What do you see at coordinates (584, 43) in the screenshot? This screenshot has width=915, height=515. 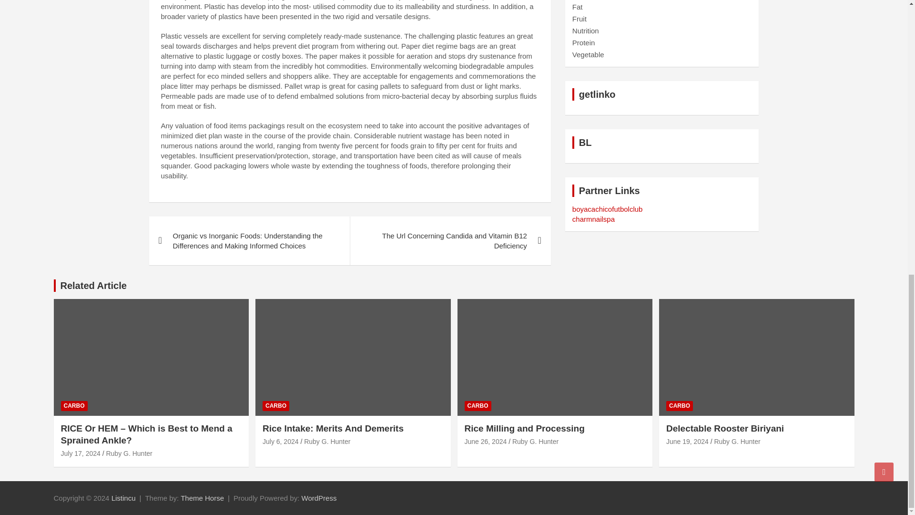 I see `Protein` at bounding box center [584, 43].